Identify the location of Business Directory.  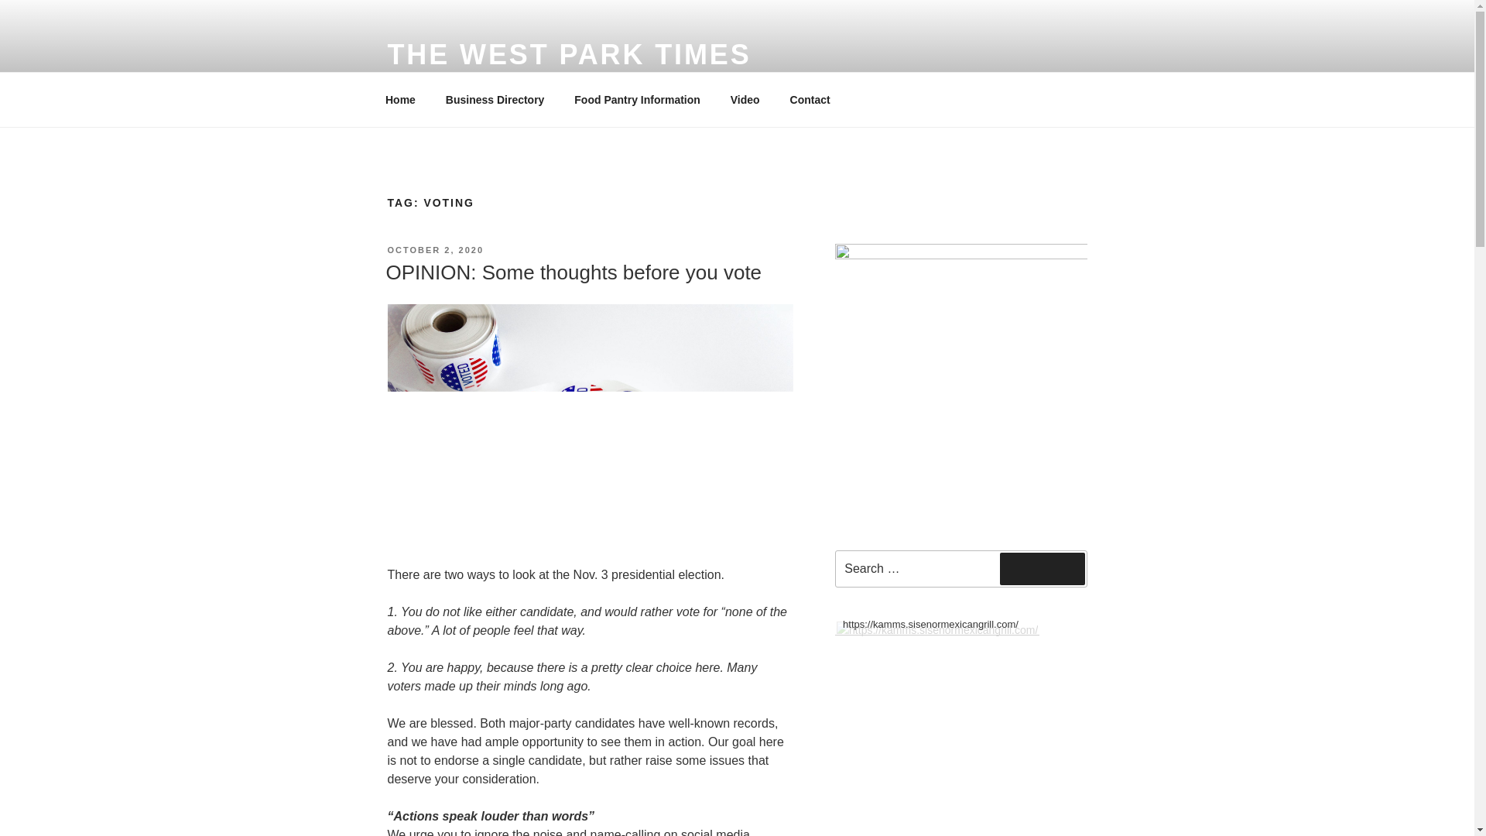
(495, 99).